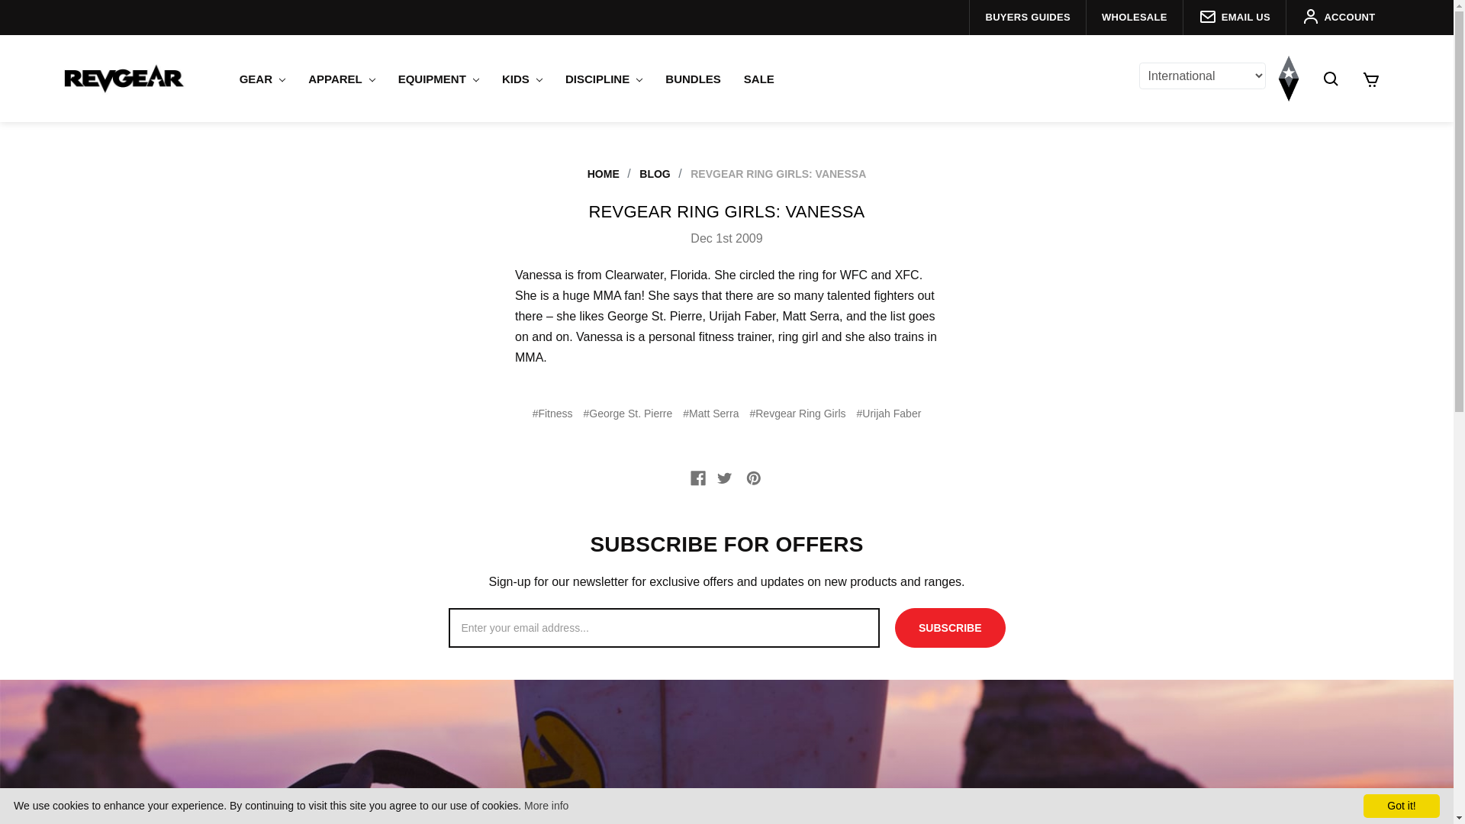 The height and width of the screenshot is (824, 1465). I want to click on GEAR, so click(262, 79).